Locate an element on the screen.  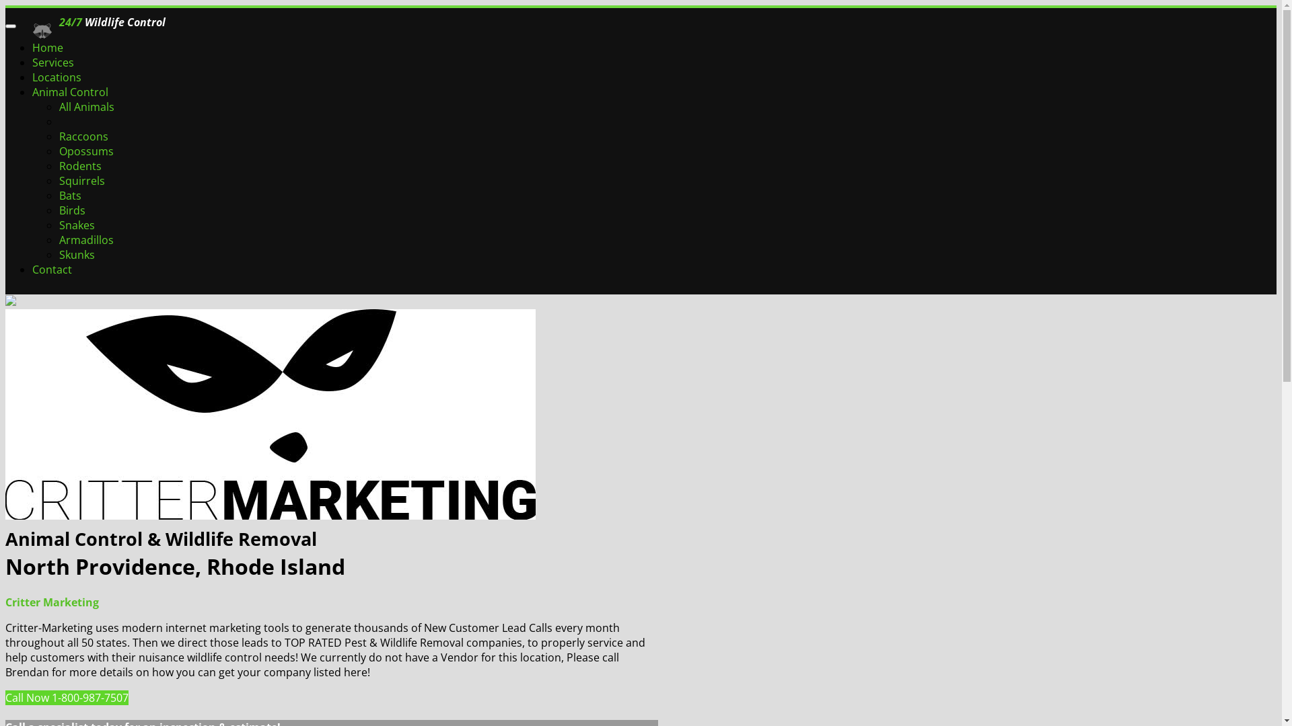
24/7 Wildlife Control
24/7 Wildlife Control is located at coordinates (92, 22).